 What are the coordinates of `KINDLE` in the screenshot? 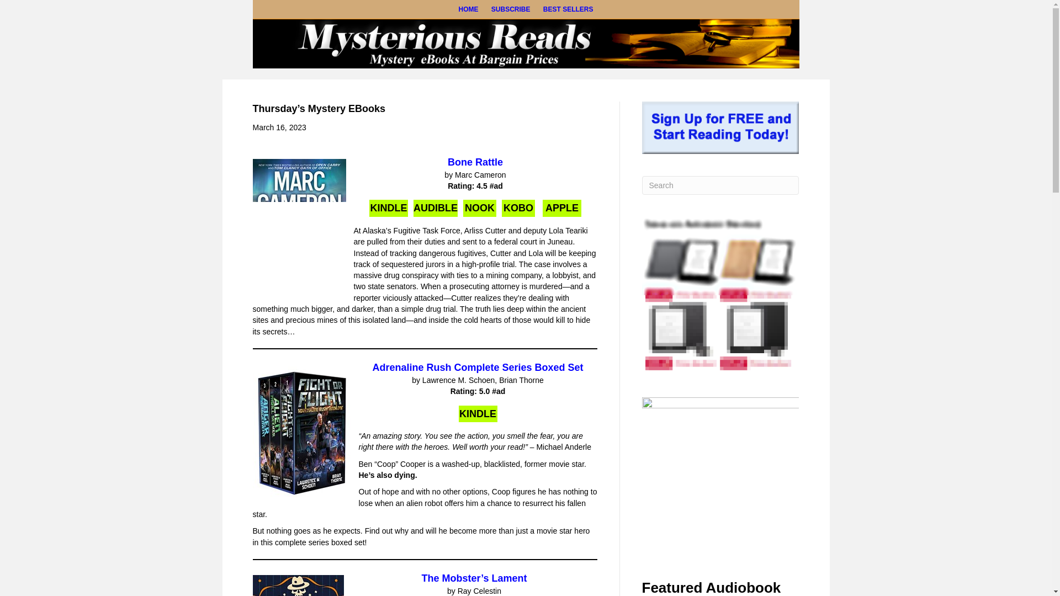 It's located at (477, 414).